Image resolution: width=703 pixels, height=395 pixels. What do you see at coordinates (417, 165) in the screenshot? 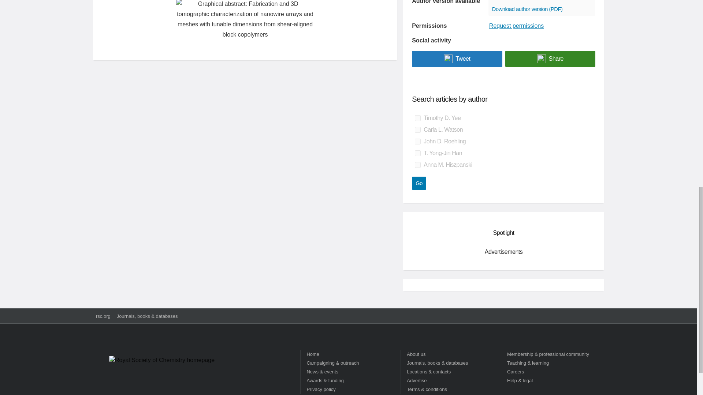
I see `on` at bounding box center [417, 165].